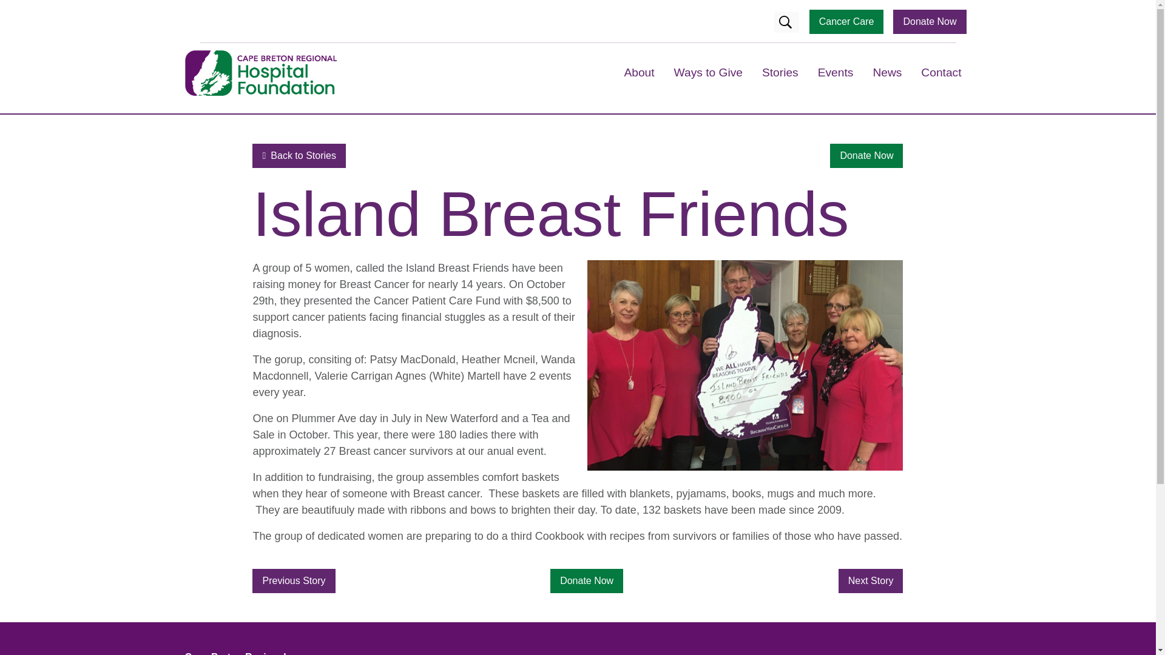 Image resolution: width=1165 pixels, height=655 pixels. Describe the element at coordinates (871, 581) in the screenshot. I see `Next Story` at that location.